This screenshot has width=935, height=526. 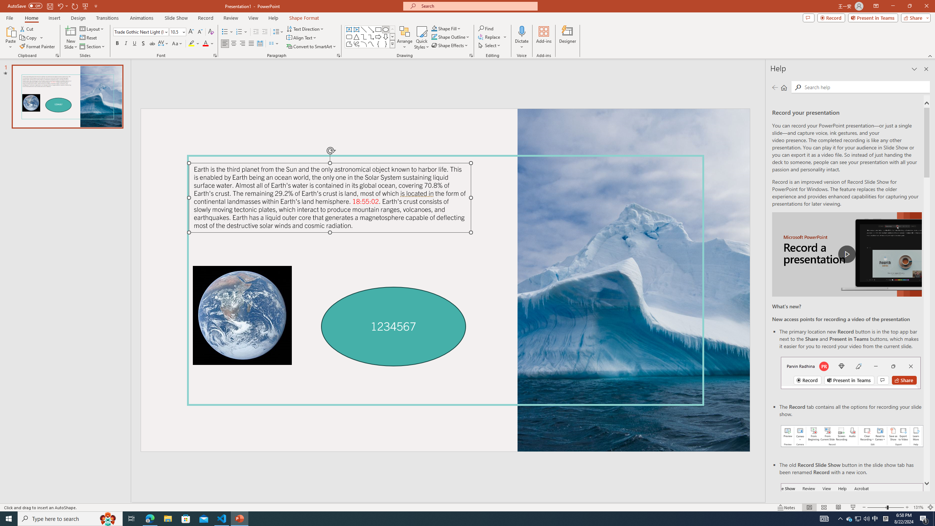 I want to click on Record your presentations screenshot one, so click(x=852, y=436).